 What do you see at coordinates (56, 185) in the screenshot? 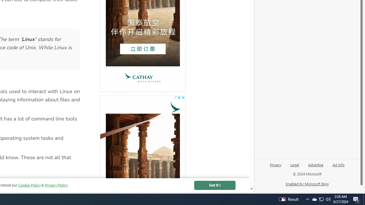
I see `Privacy Policy` at bounding box center [56, 185].